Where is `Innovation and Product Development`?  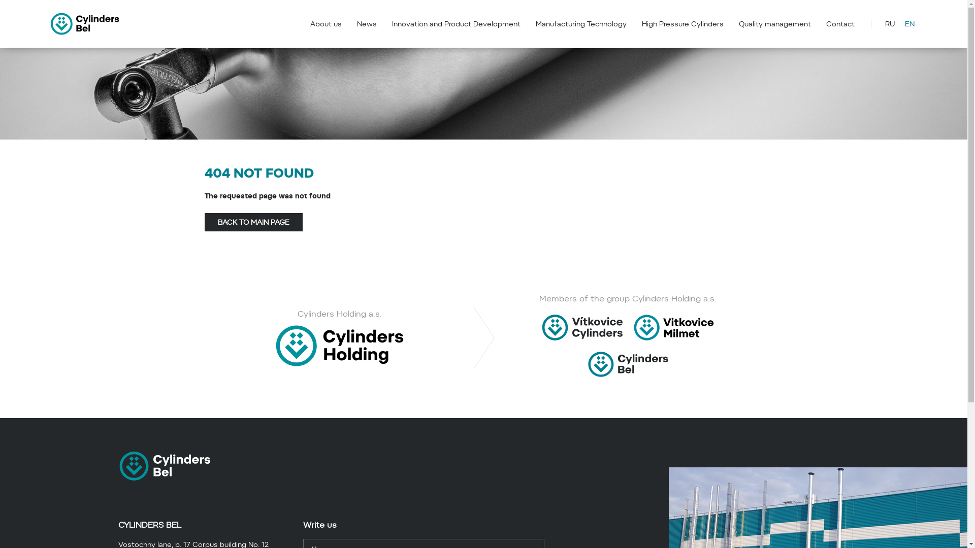
Innovation and Product Development is located at coordinates (456, 24).